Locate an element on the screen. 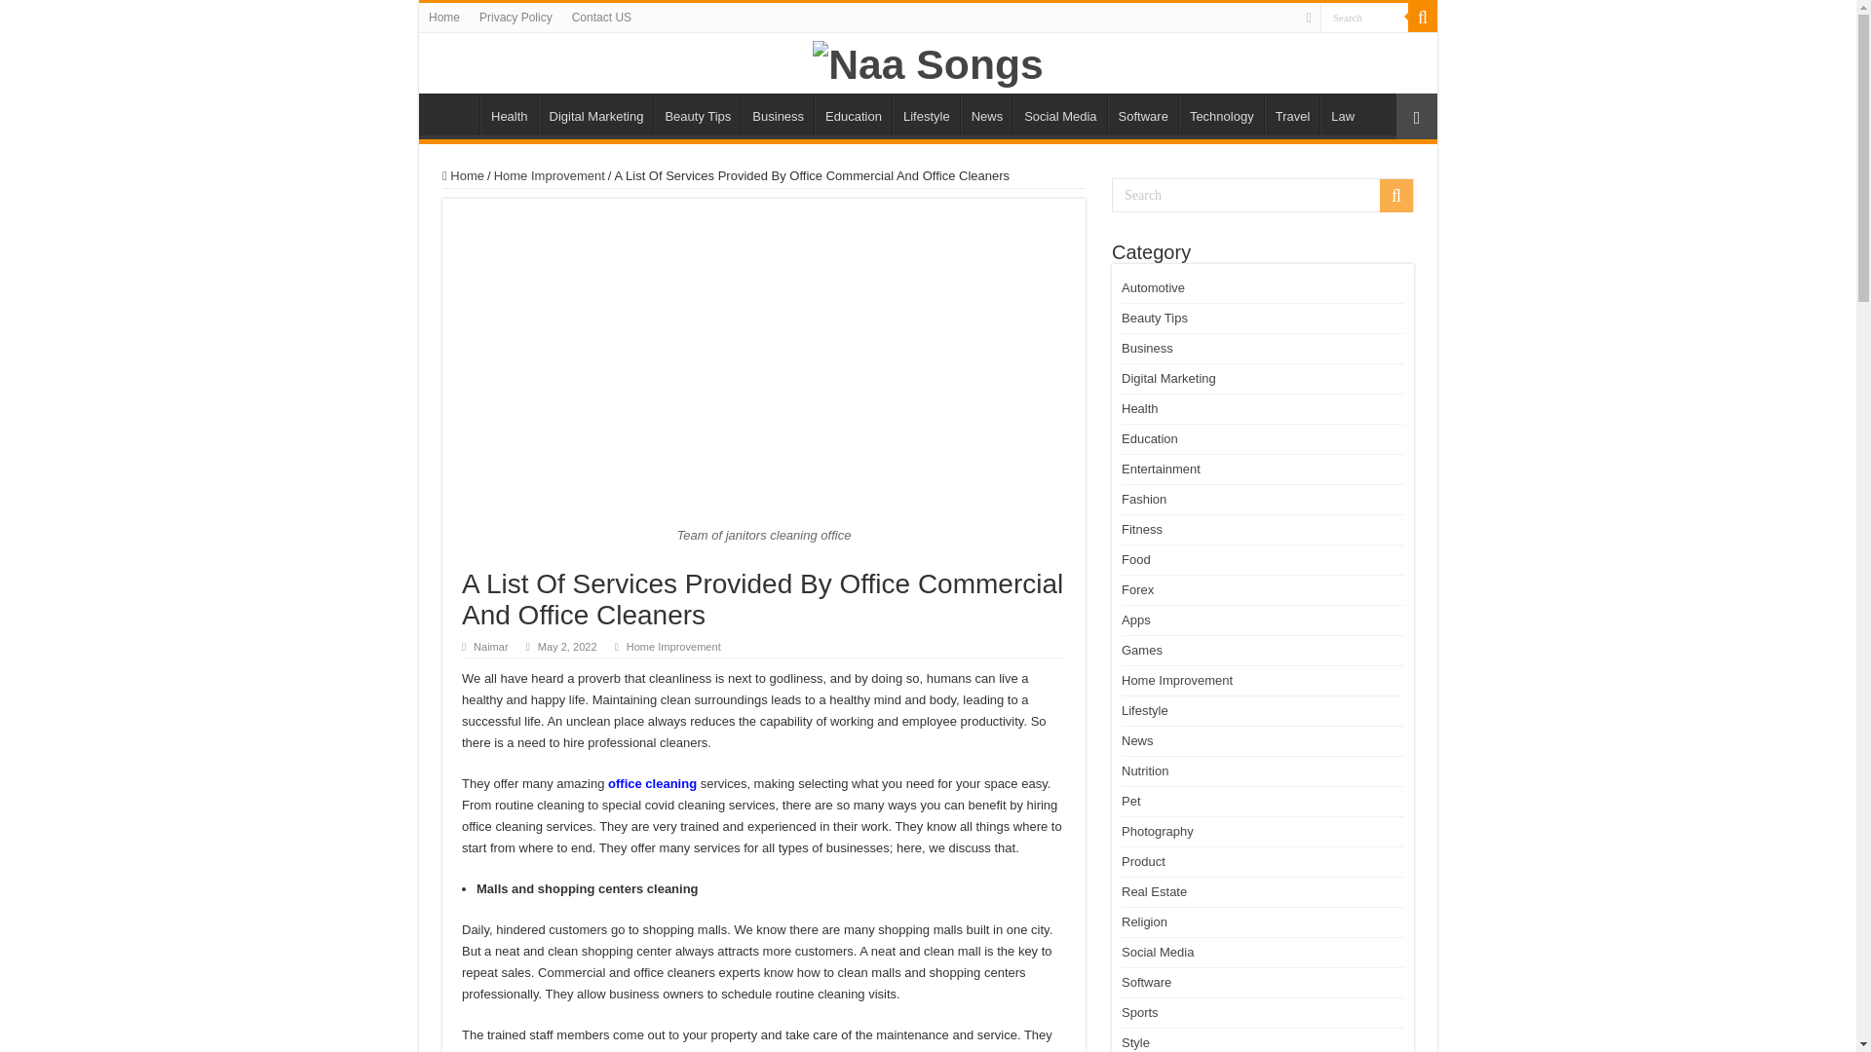 This screenshot has height=1052, width=1871. Education is located at coordinates (853, 114).